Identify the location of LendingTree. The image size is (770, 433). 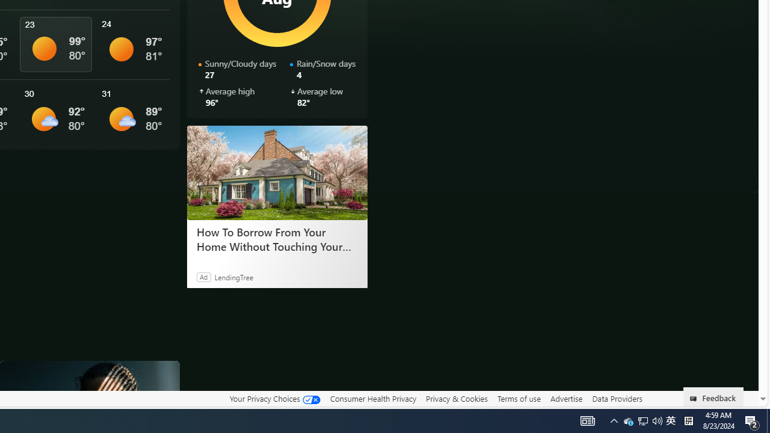
(233, 277).